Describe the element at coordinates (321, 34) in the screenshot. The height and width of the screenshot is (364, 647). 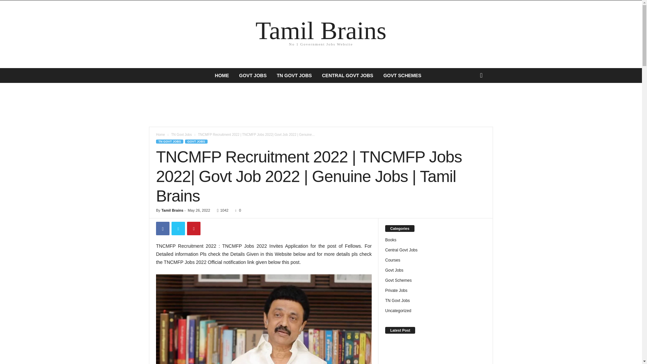
I see `Home` at that location.